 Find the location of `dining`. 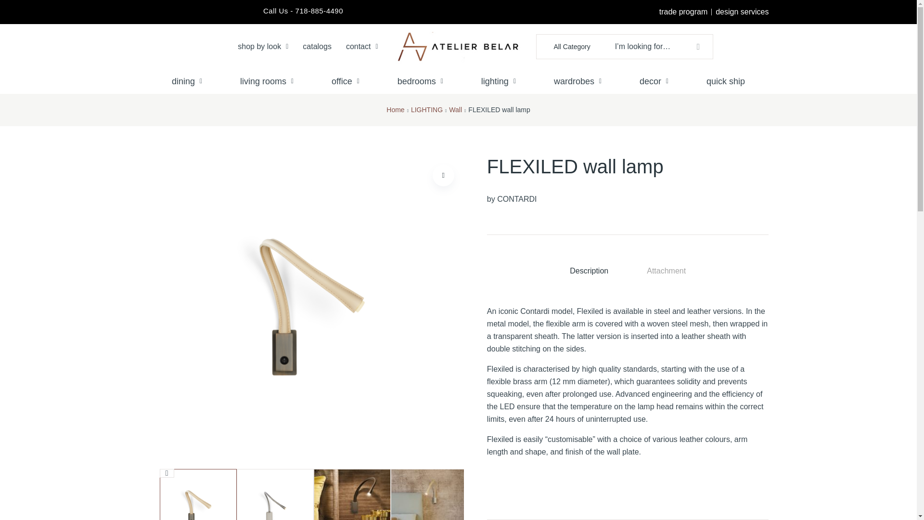

dining is located at coordinates (187, 81).